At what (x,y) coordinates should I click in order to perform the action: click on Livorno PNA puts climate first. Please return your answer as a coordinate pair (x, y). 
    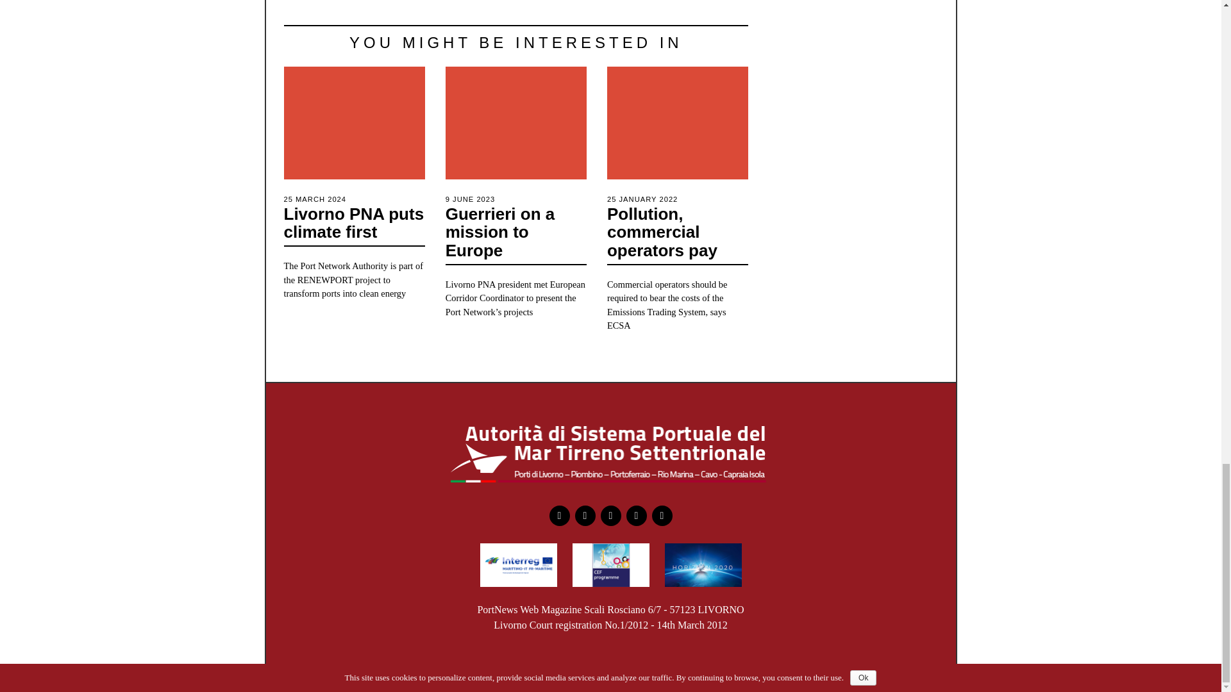
    Looking at the image, I should click on (353, 223).